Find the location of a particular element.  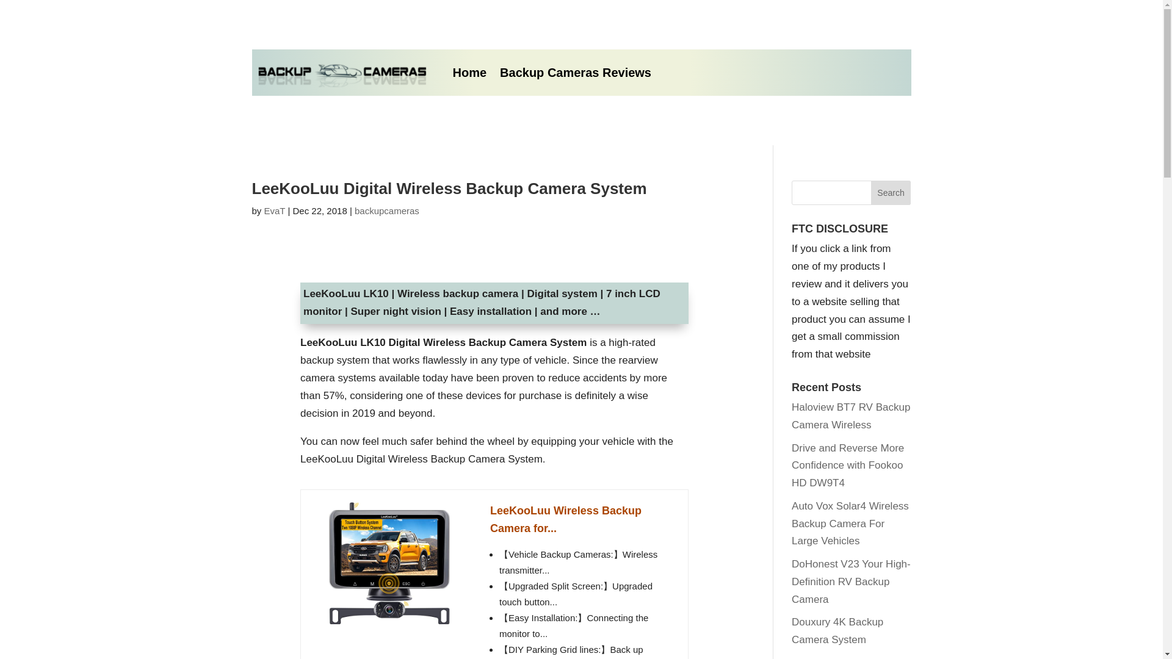

EvaT is located at coordinates (275, 211).